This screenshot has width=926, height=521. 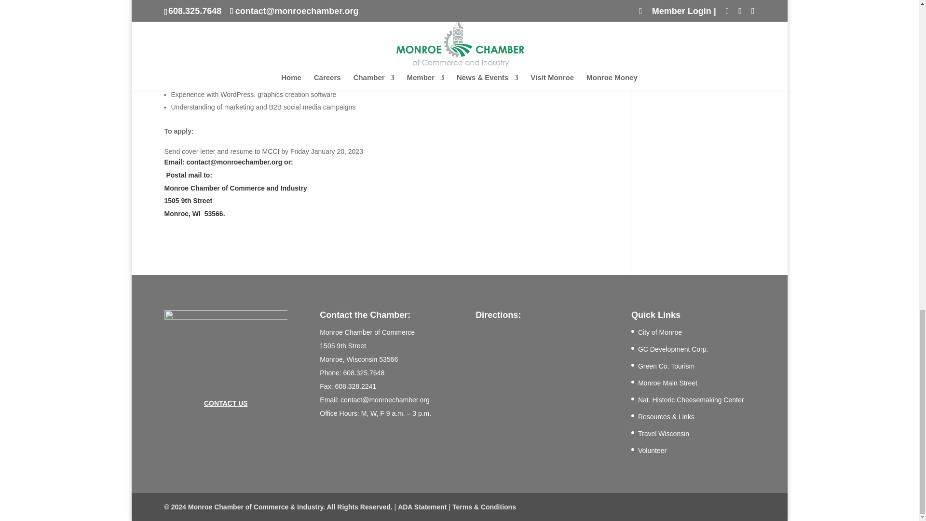 What do you see at coordinates (667, 383) in the screenshot?
I see `Monroe Main Street` at bounding box center [667, 383].